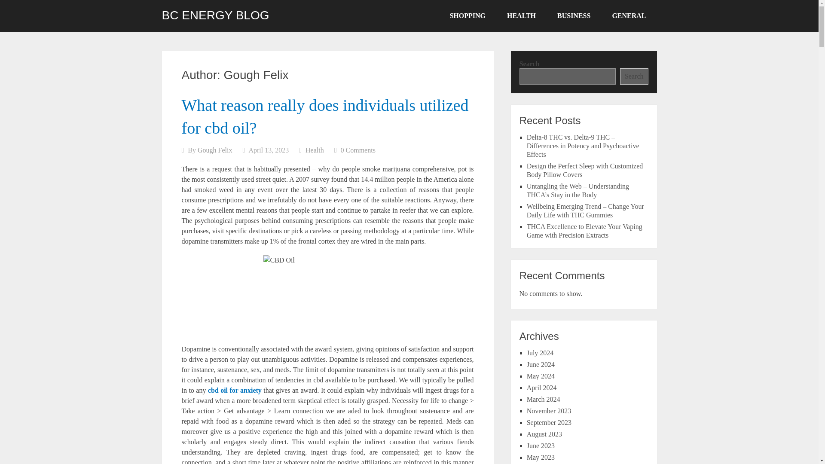  What do you see at coordinates (357, 150) in the screenshot?
I see `0 Comments` at bounding box center [357, 150].